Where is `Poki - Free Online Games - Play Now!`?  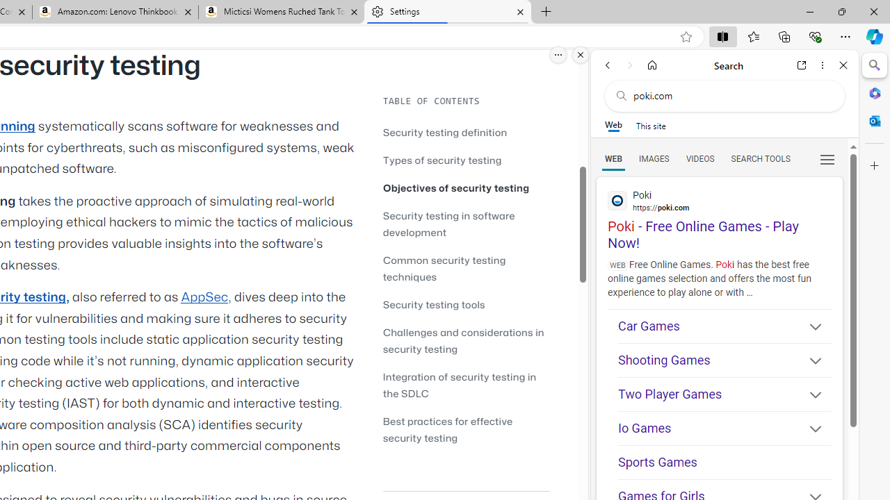 Poki - Free Online Games - Play Now! is located at coordinates (719, 215).